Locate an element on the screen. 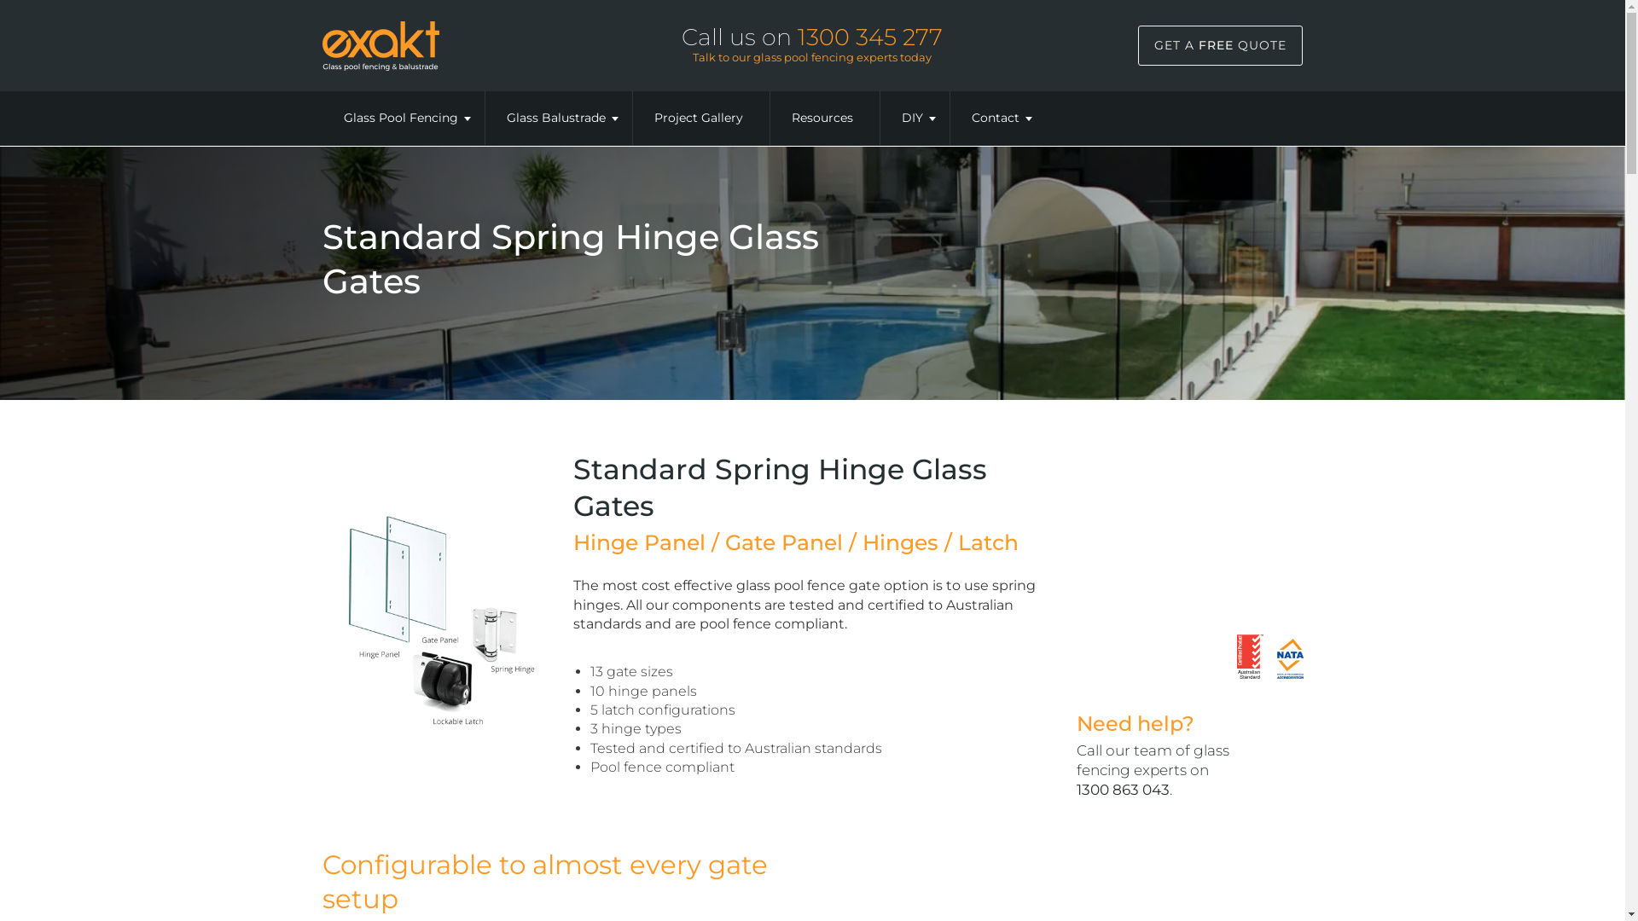 The width and height of the screenshot is (1638, 921). Contact is located at coordinates (996, 118).